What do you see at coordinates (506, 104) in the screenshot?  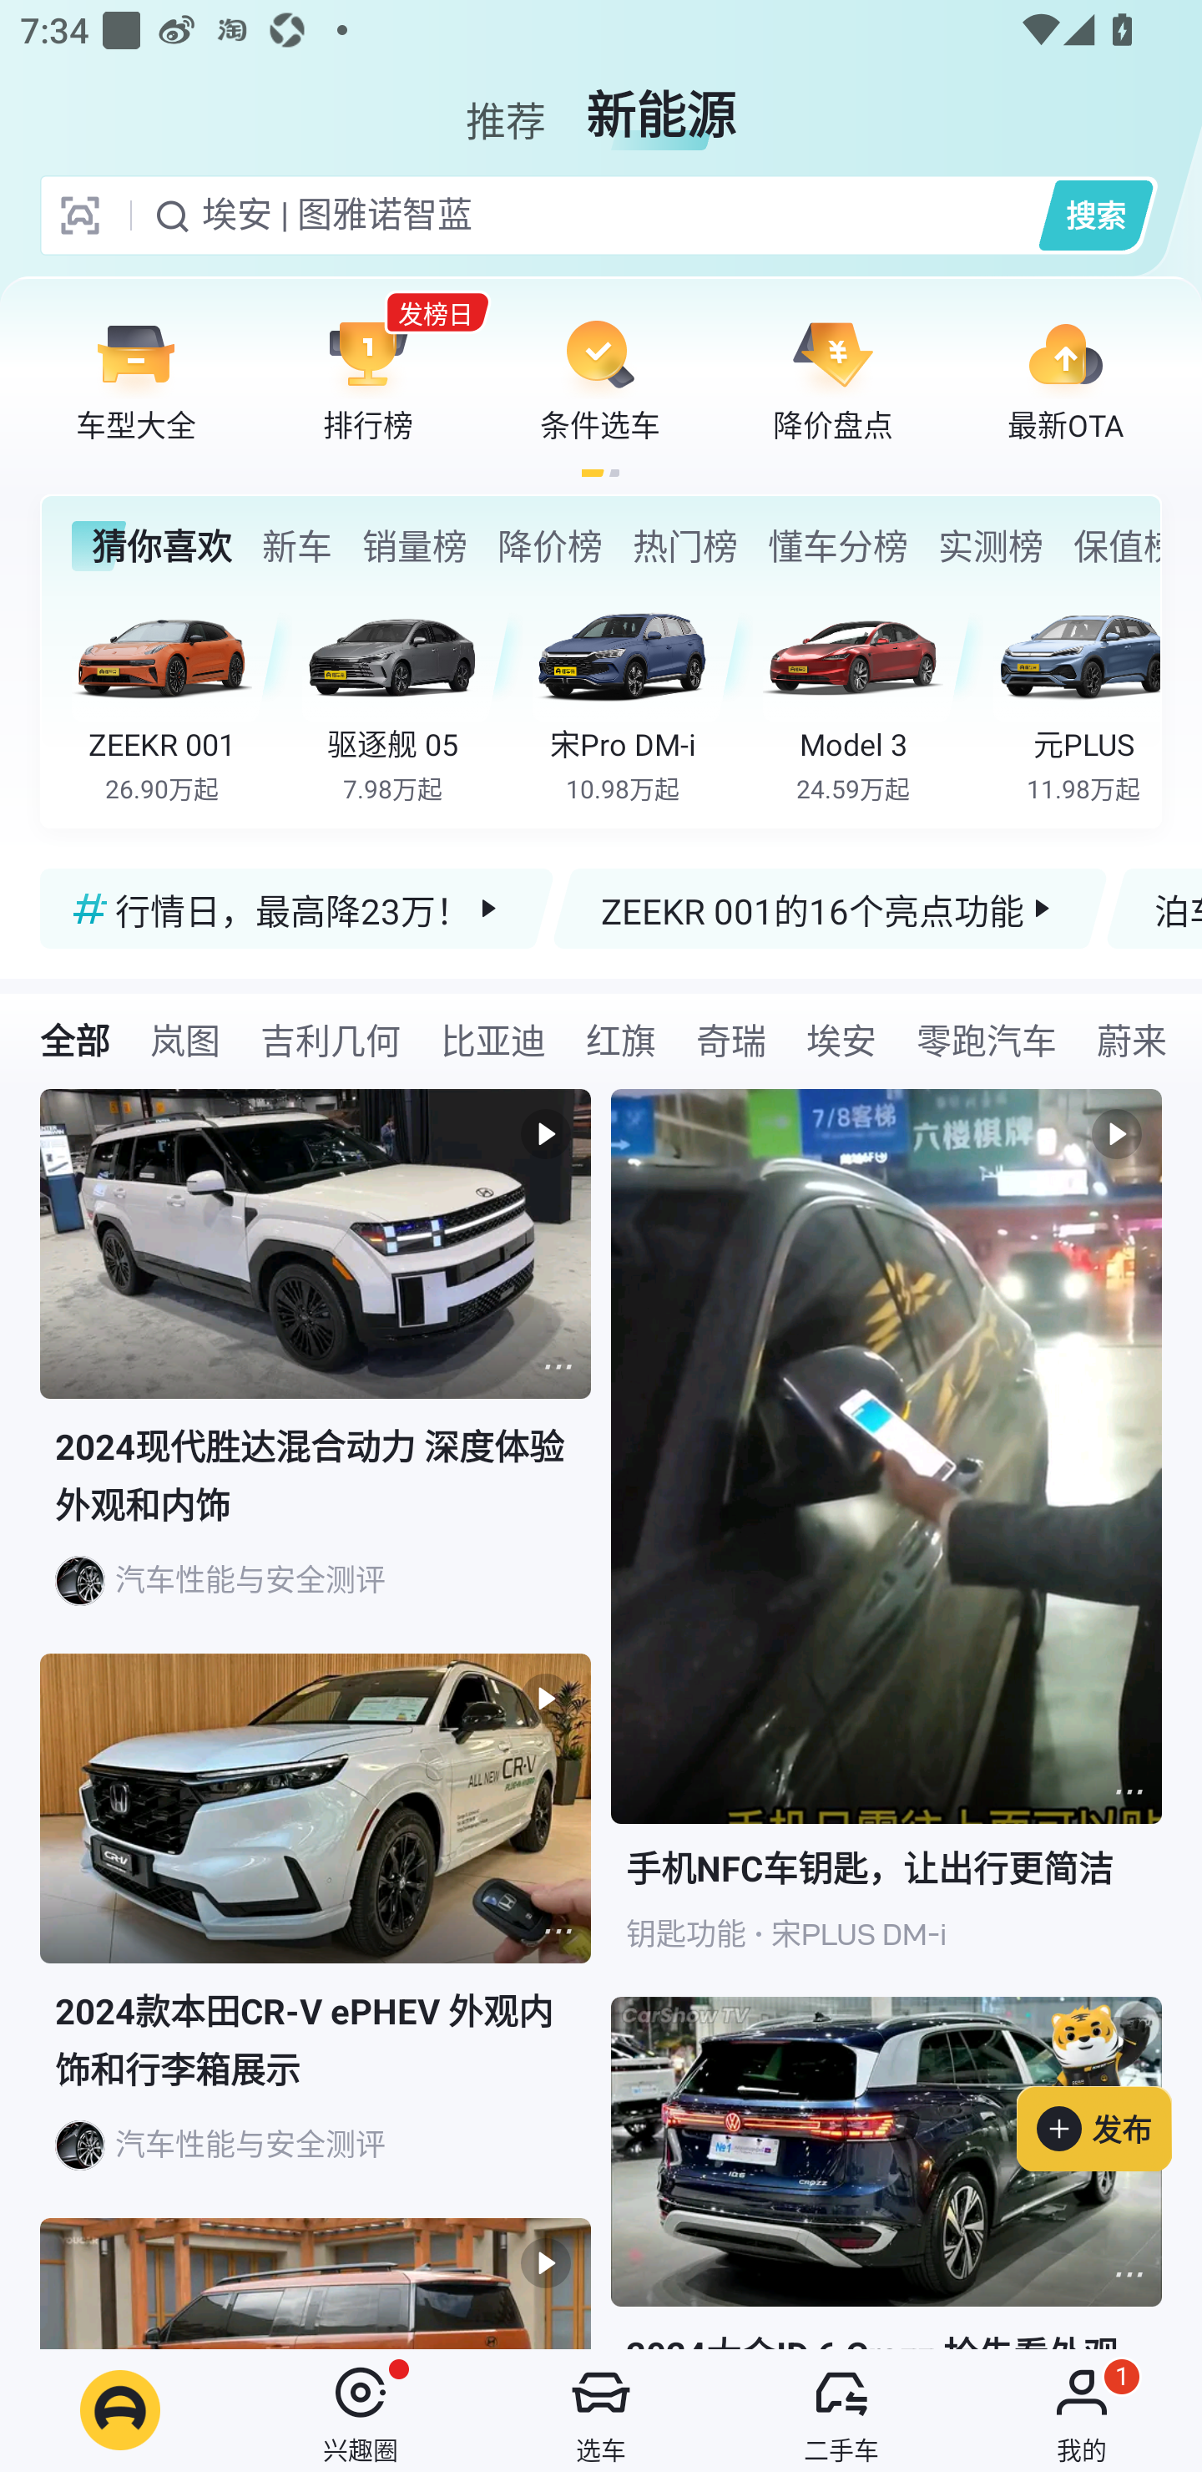 I see `推荐` at bounding box center [506, 104].